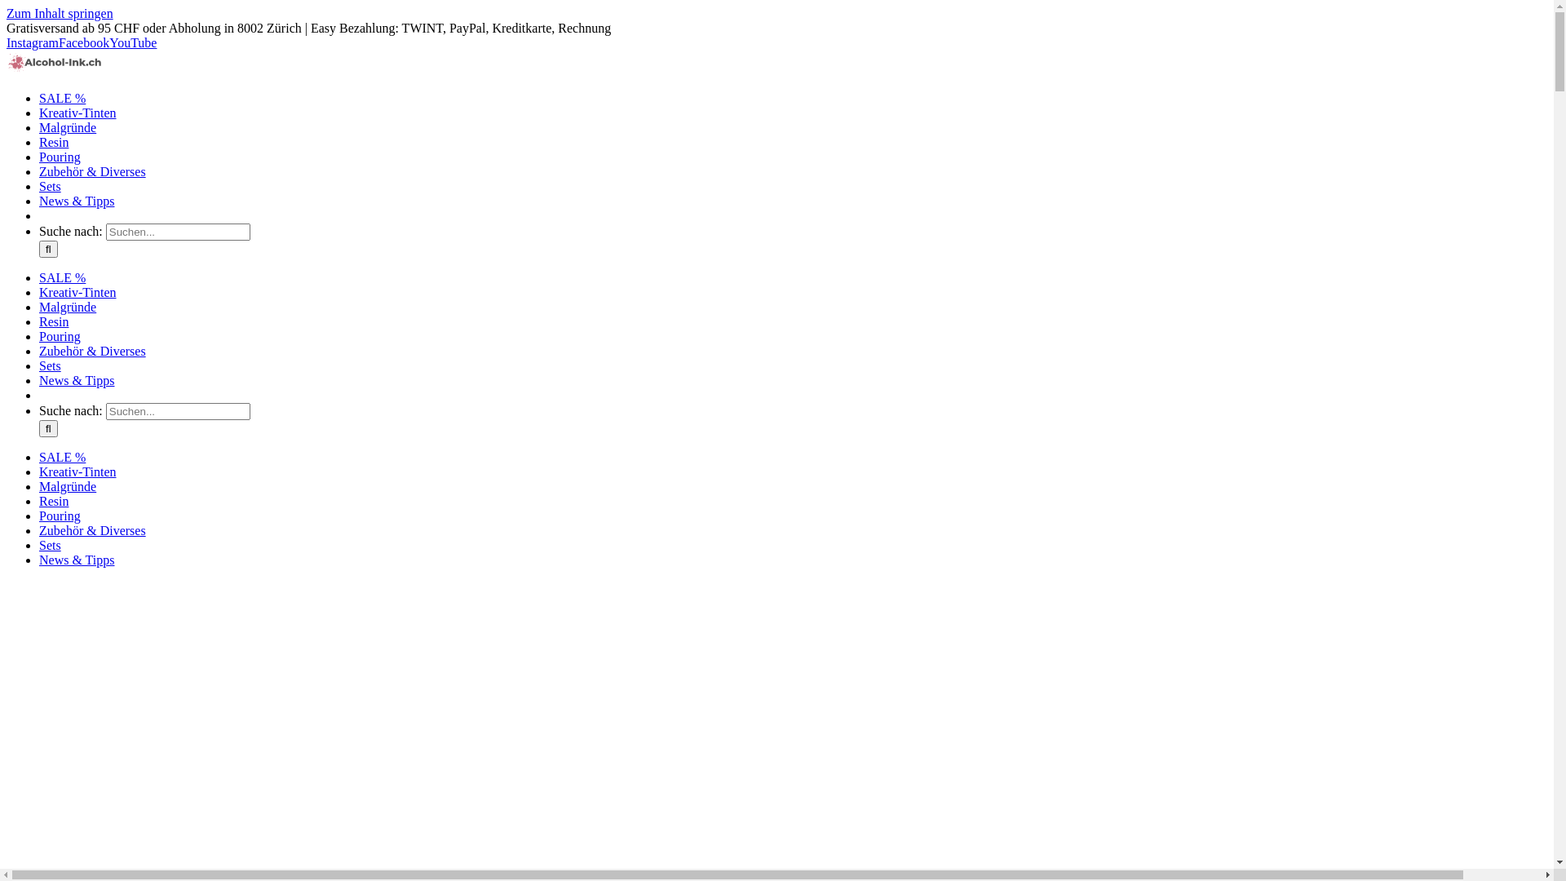 Image resolution: width=1566 pixels, height=881 pixels. I want to click on Sets, so click(51, 365).